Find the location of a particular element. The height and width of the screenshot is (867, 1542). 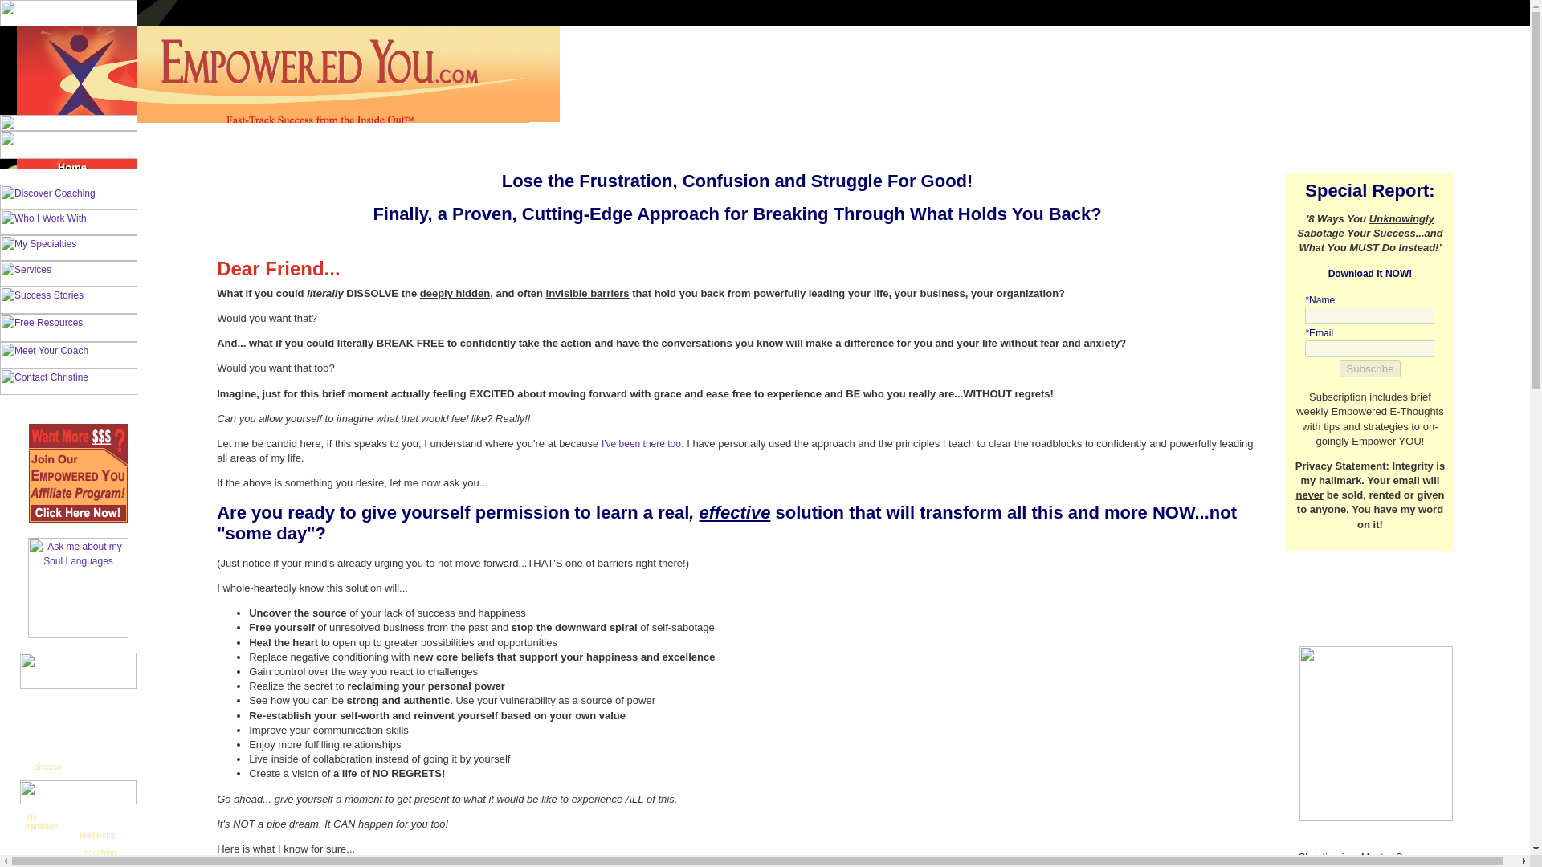

life is located at coordinates (32, 816).